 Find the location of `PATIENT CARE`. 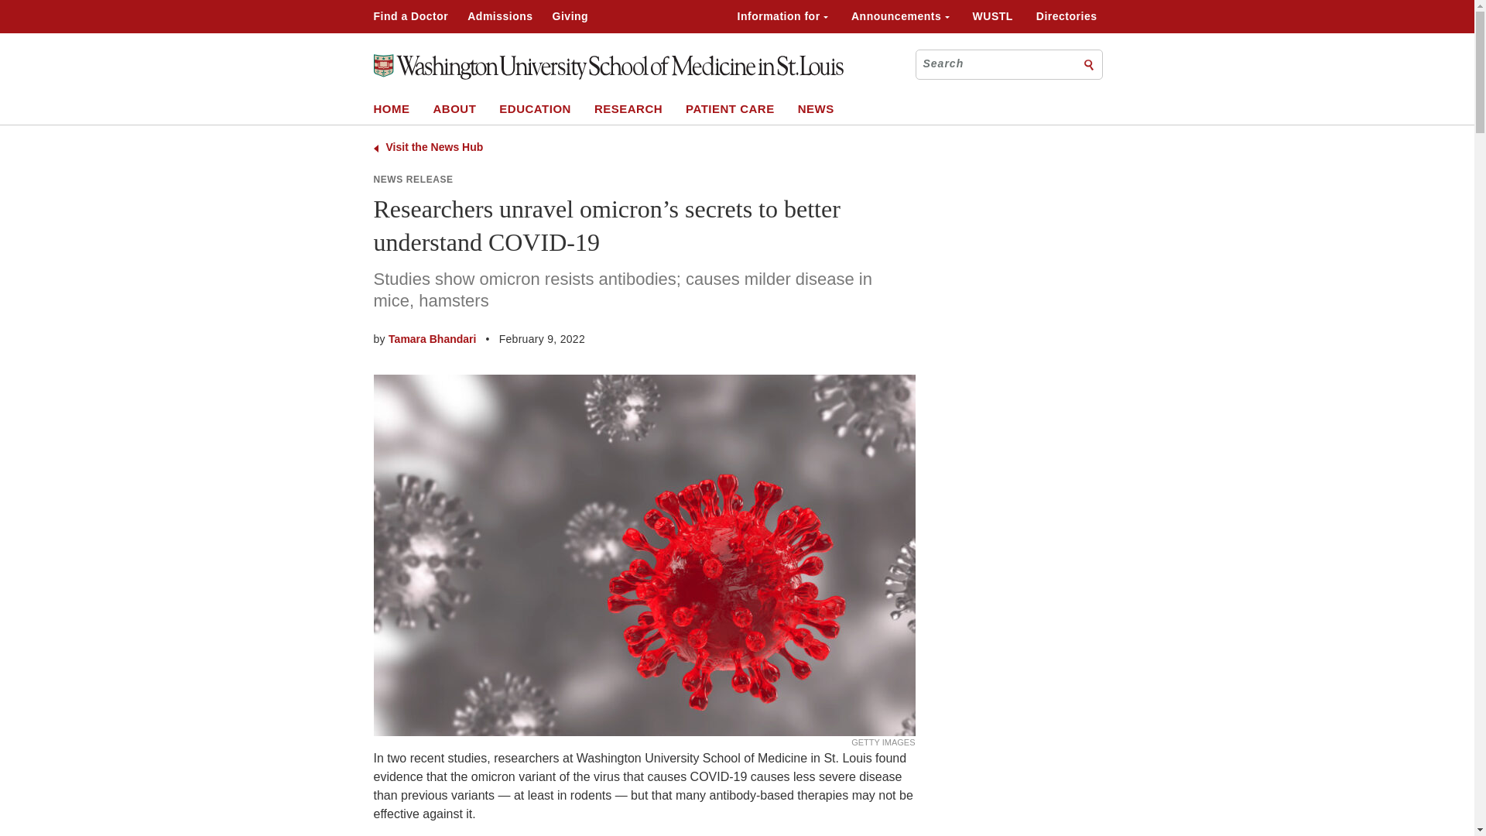

PATIENT CARE is located at coordinates (729, 108).